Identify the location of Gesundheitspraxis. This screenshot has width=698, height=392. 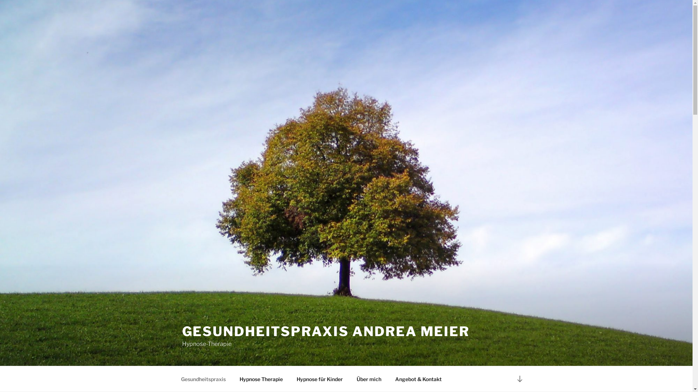
(203, 379).